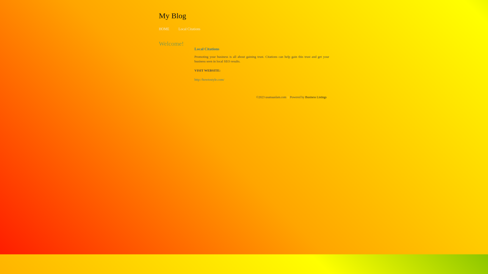  Describe the element at coordinates (209, 80) in the screenshot. I see `http://howtostyle.com/` at that location.